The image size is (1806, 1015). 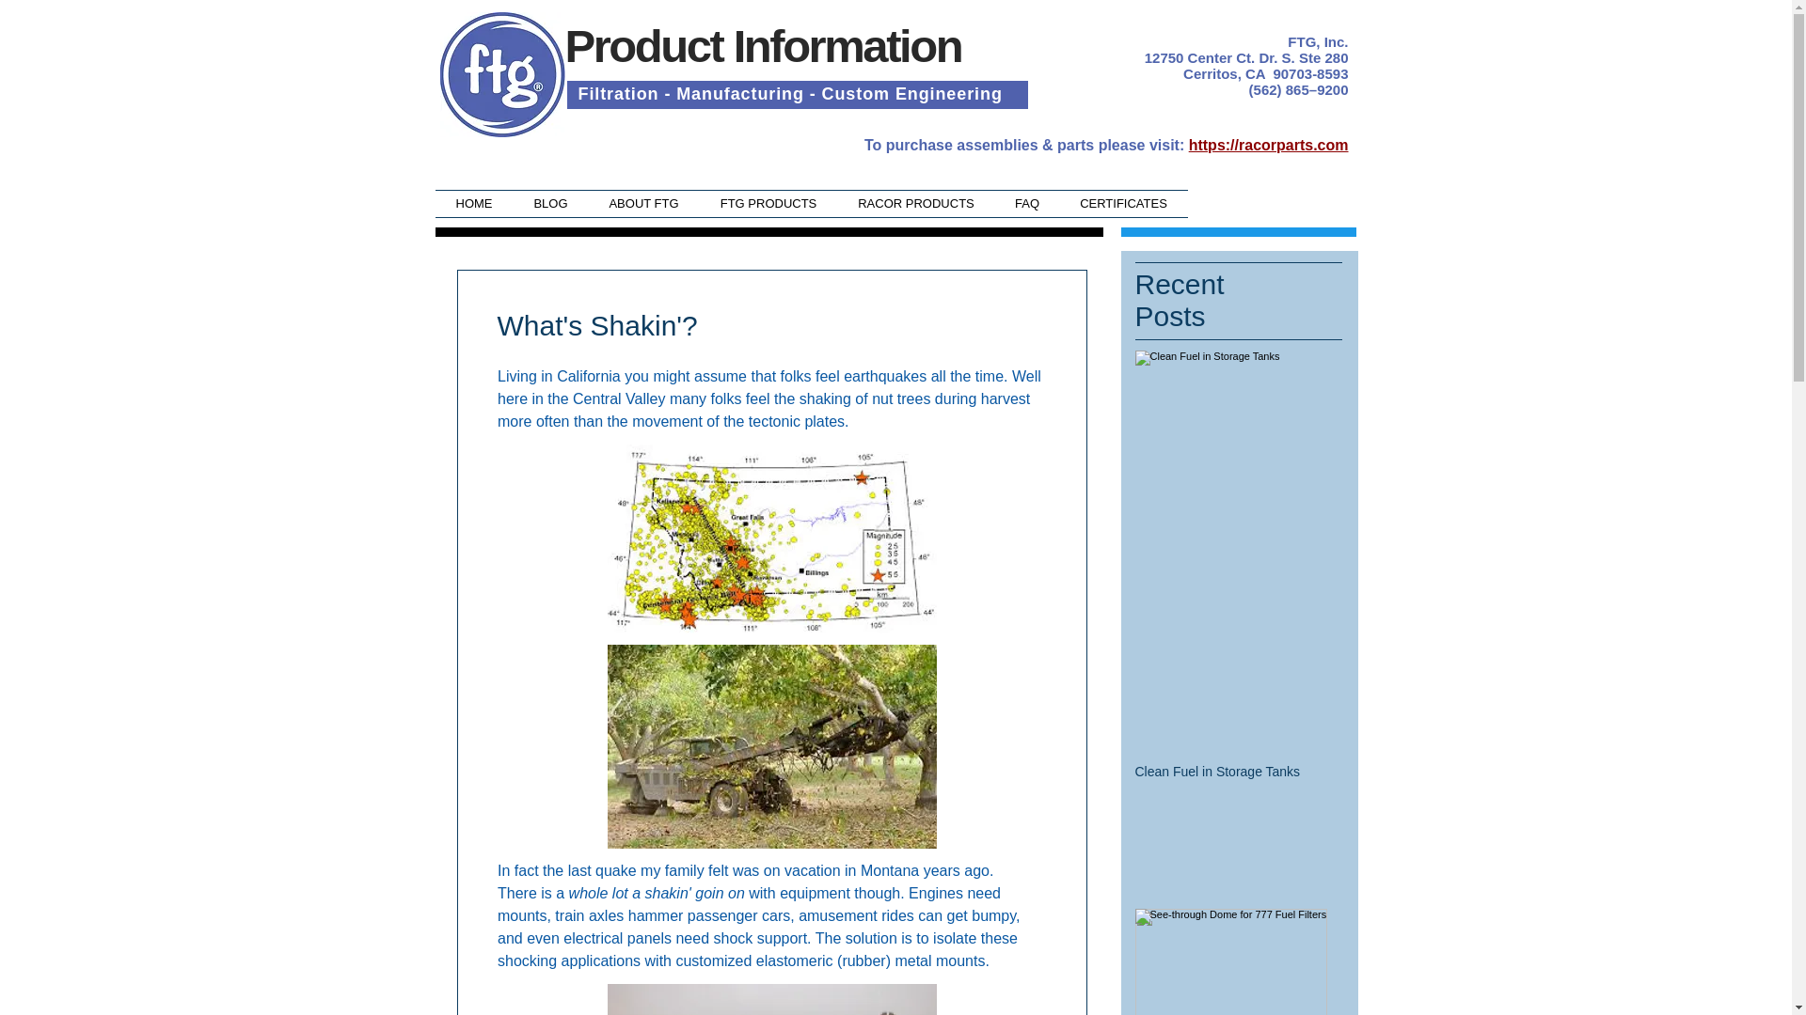 What do you see at coordinates (1027, 204) in the screenshot?
I see `FAQ` at bounding box center [1027, 204].